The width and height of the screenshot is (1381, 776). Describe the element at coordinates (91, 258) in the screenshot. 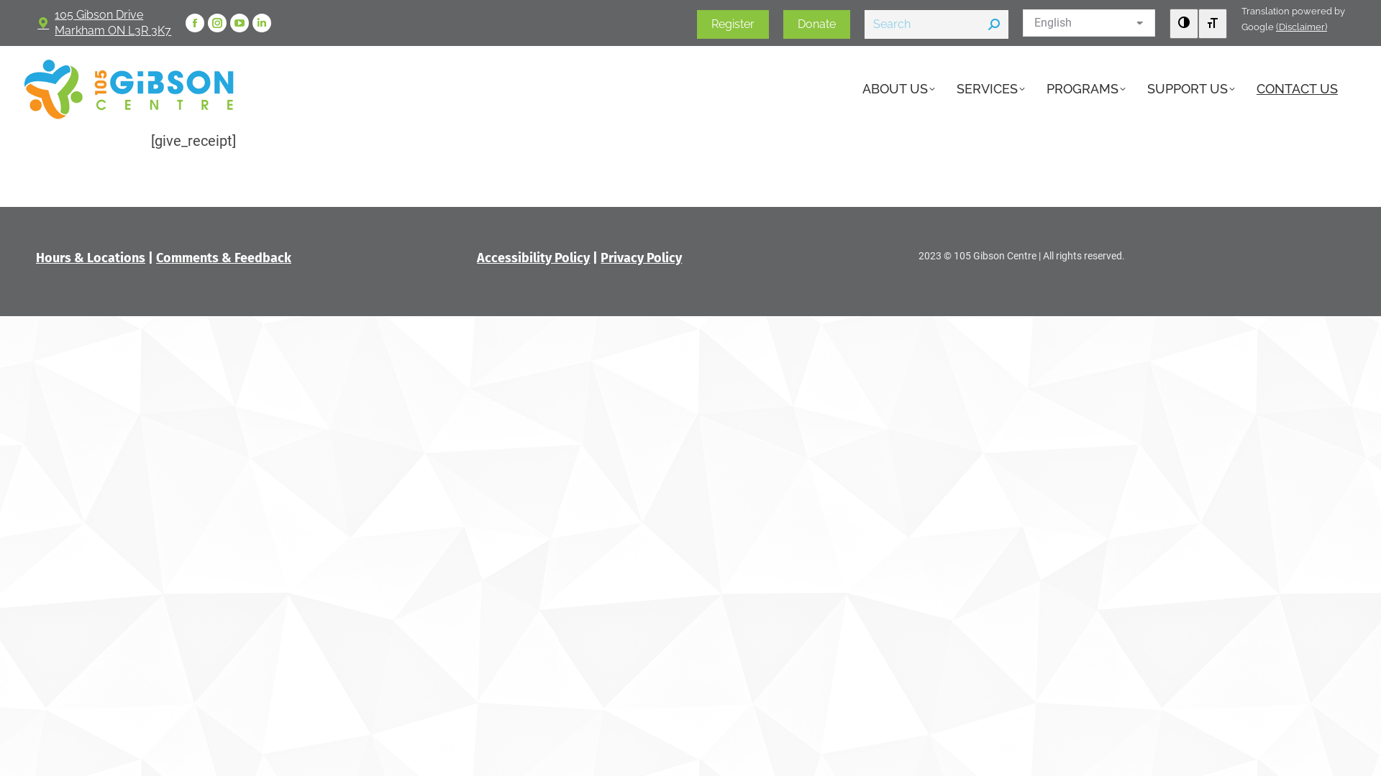

I see `Hours & Locations` at that location.